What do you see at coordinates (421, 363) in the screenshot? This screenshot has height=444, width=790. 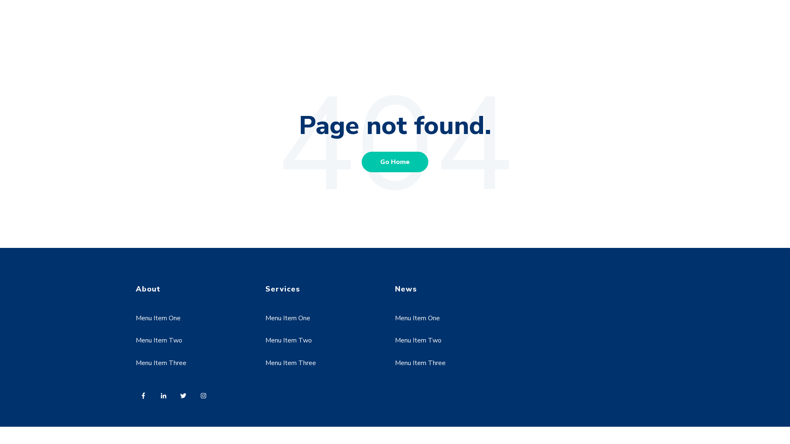 I see `Menu Item Three` at bounding box center [421, 363].